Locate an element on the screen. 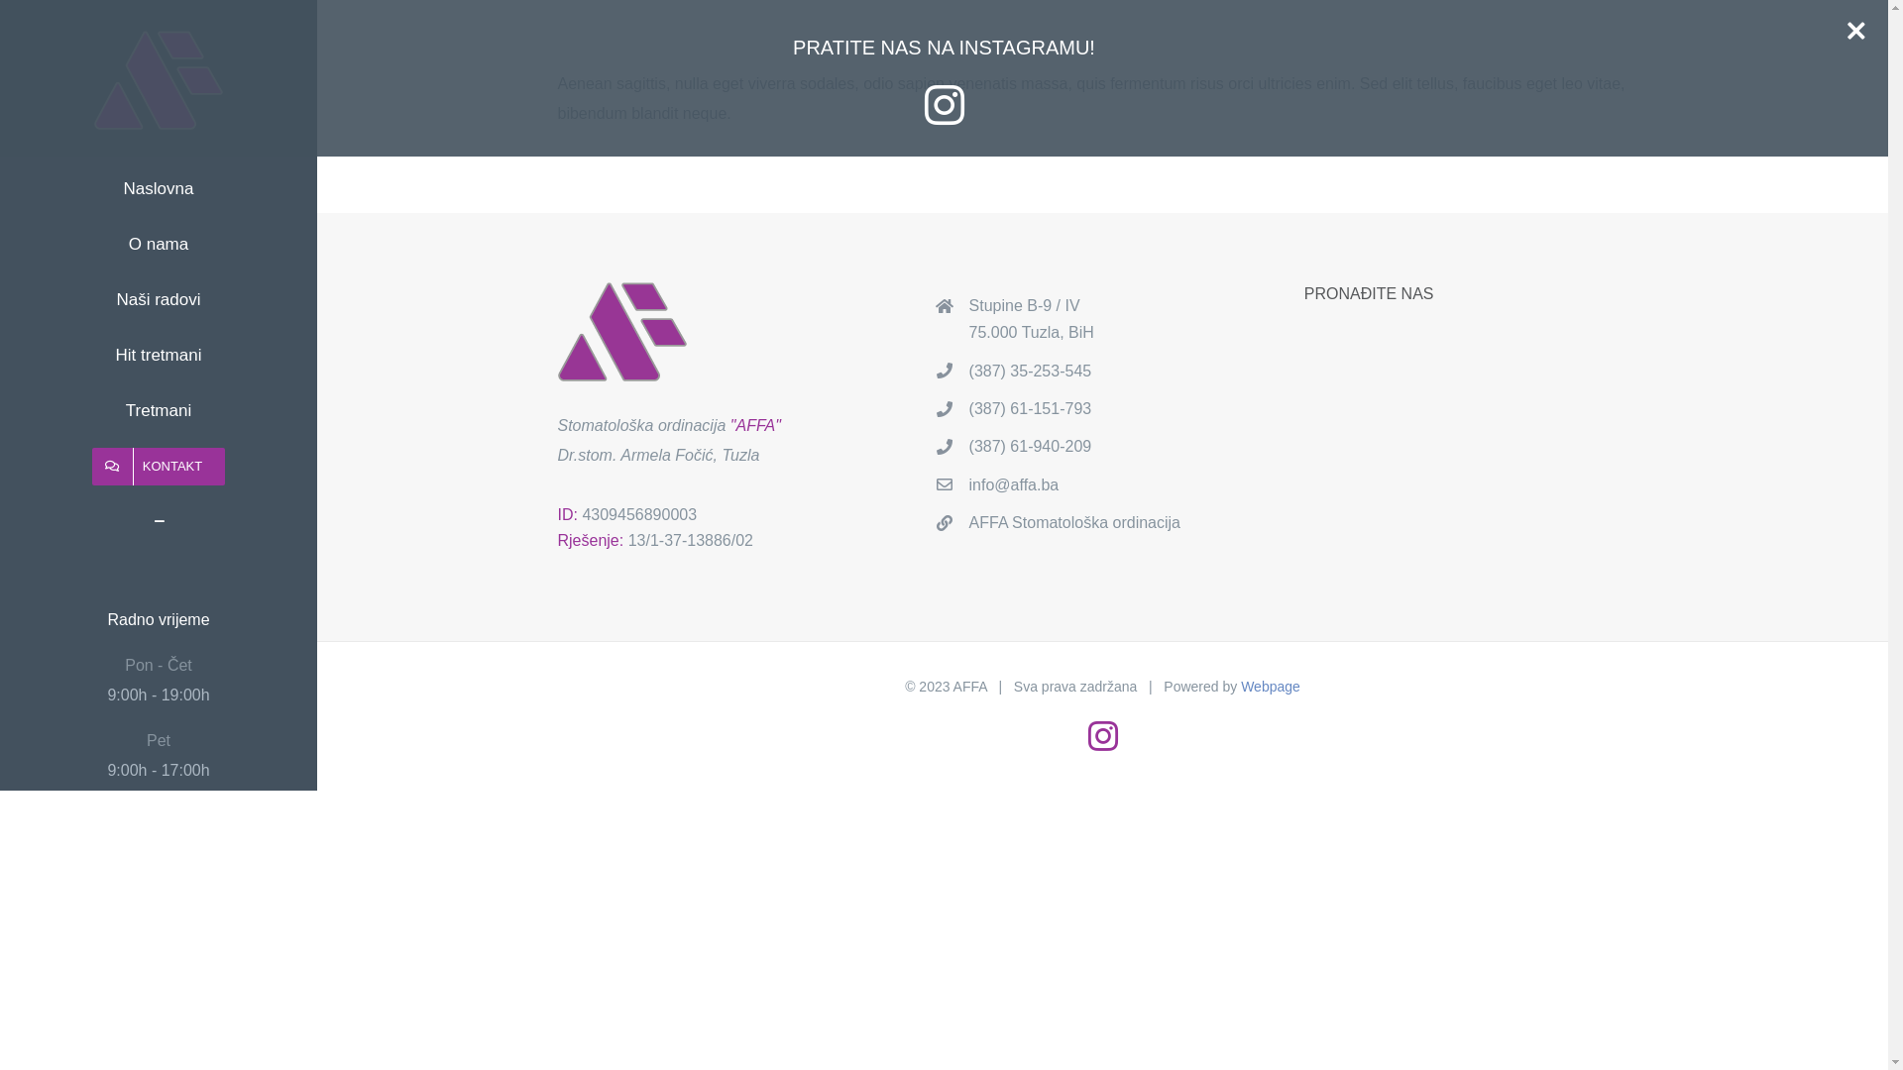  Naslovna is located at coordinates (159, 188).